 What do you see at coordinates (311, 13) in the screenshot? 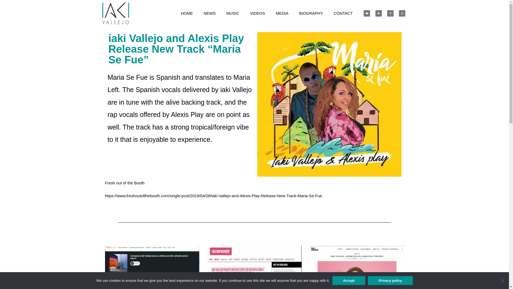
I see `BIOGRAPHY` at bounding box center [311, 13].